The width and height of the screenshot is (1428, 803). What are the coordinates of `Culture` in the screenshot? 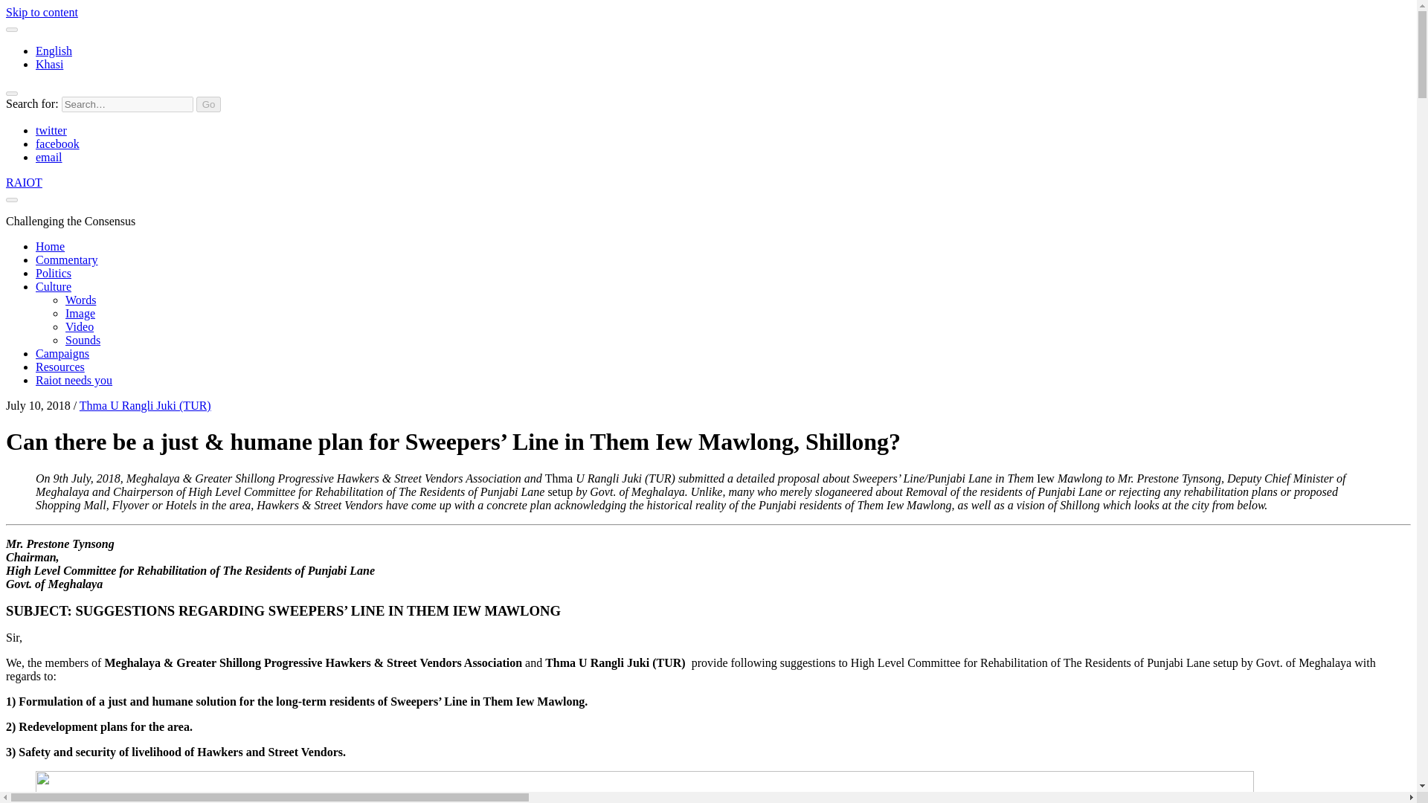 It's located at (54, 286).